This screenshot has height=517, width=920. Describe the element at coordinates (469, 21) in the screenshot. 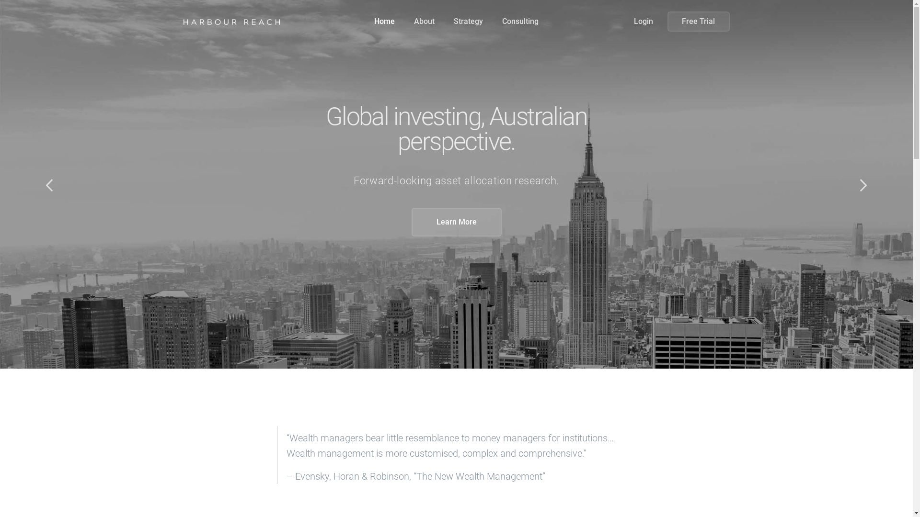

I see `Strategy` at that location.